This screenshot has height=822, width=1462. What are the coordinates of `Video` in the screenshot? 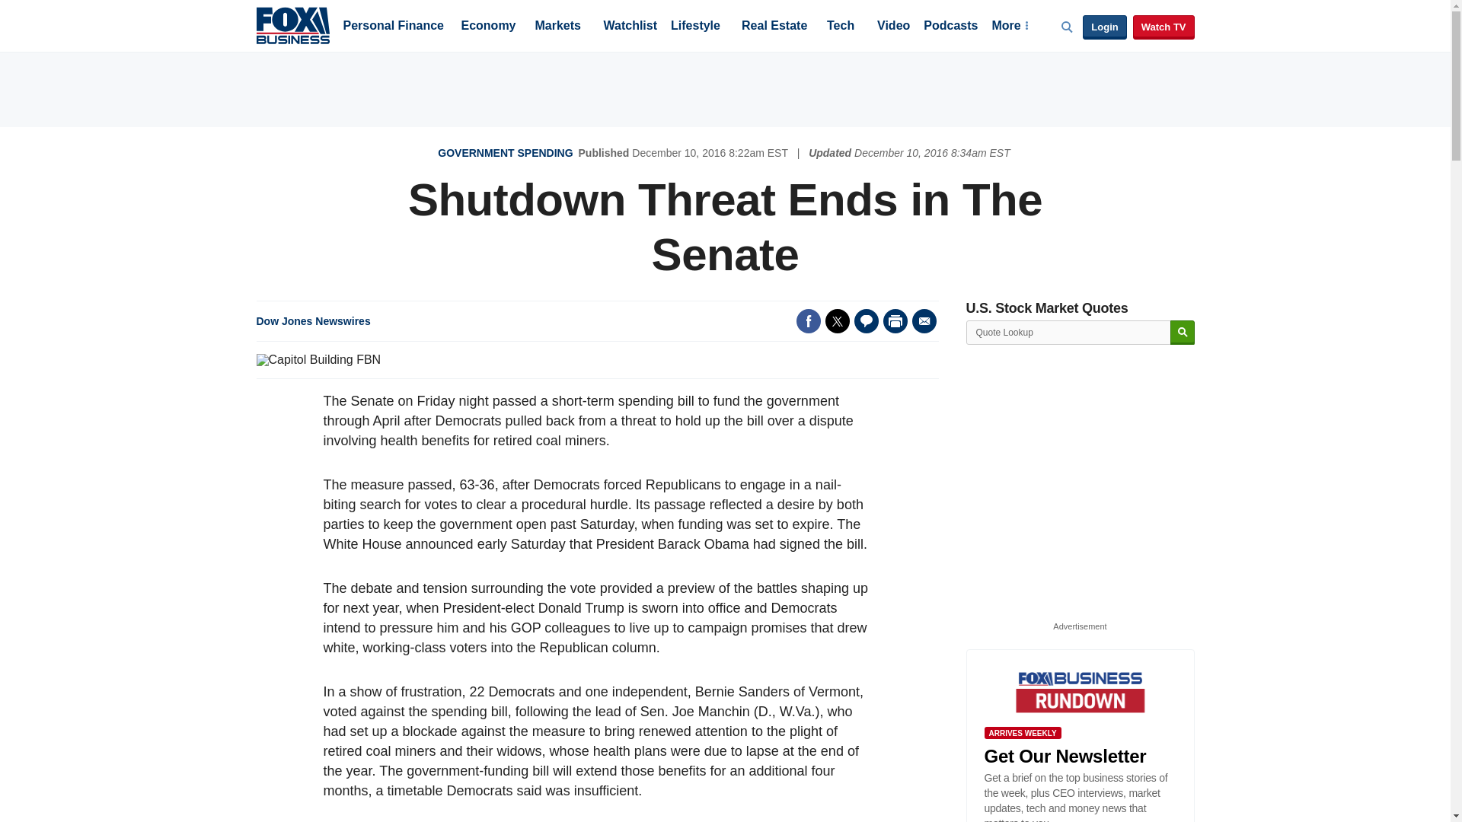 It's located at (893, 27).